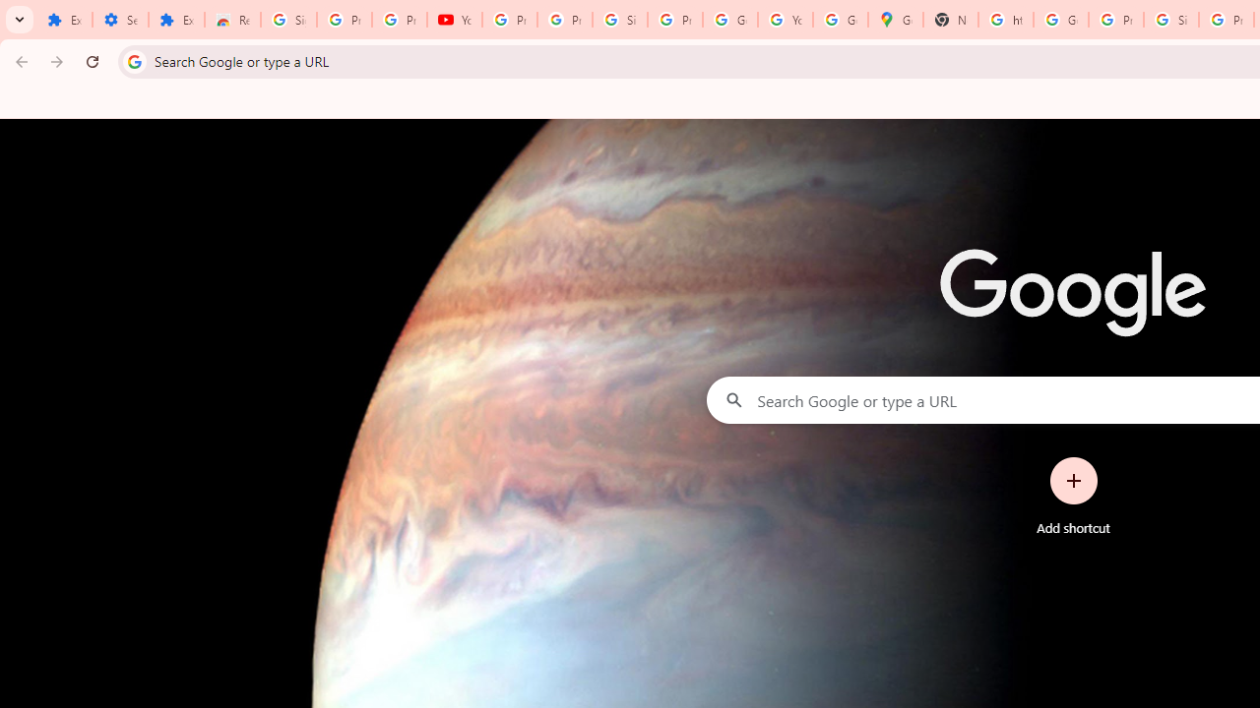  Describe the element at coordinates (1006, 20) in the screenshot. I see `https://scholar.google.com/` at that location.